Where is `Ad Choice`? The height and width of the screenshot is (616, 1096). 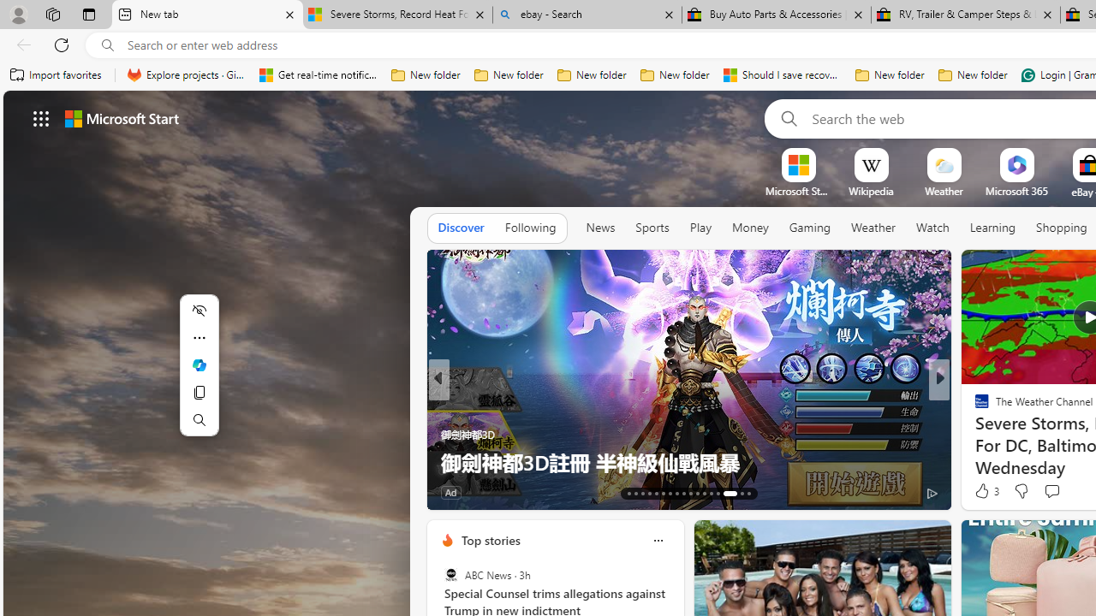
Ad Choice is located at coordinates (411, 493).